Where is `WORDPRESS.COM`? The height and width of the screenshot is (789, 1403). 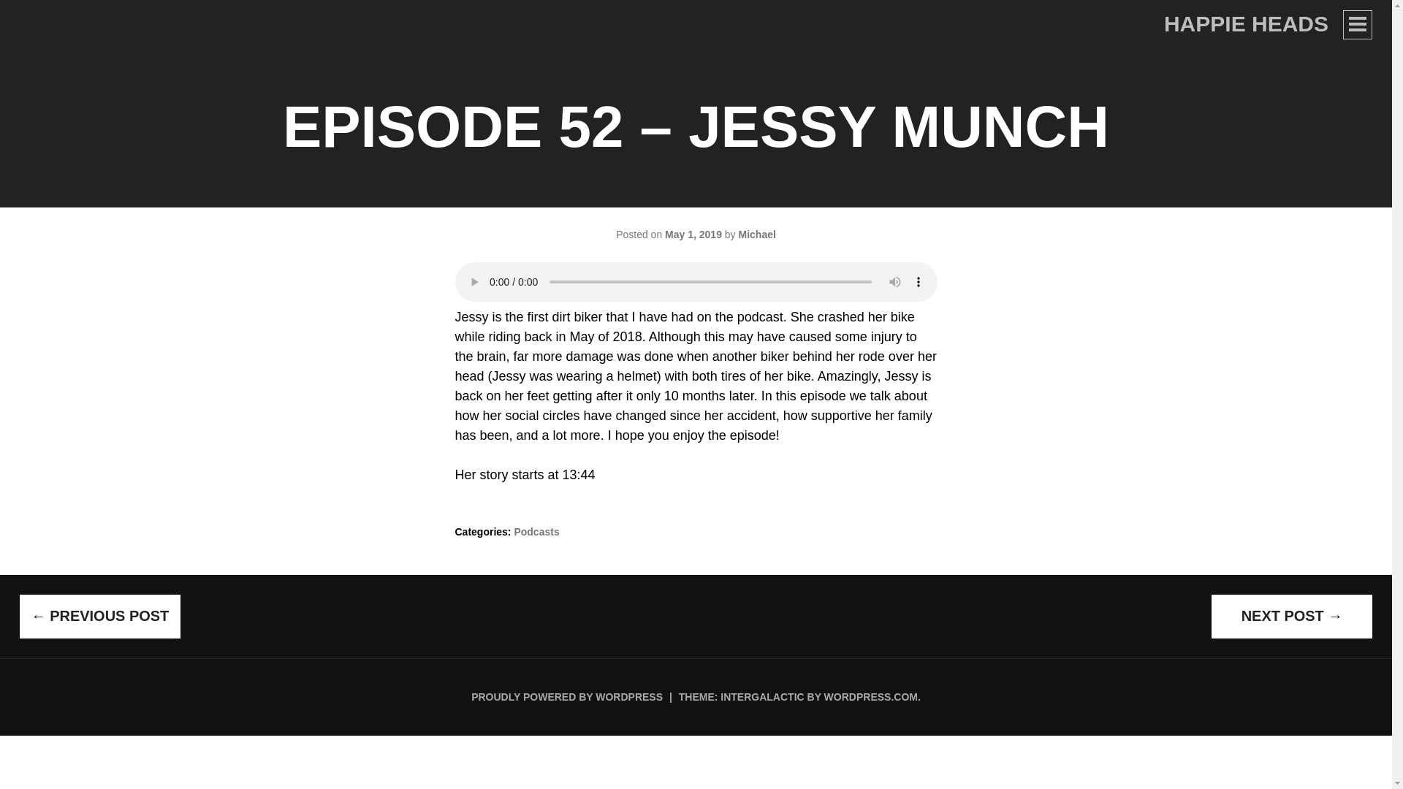
WORDPRESS.COM is located at coordinates (871, 697).